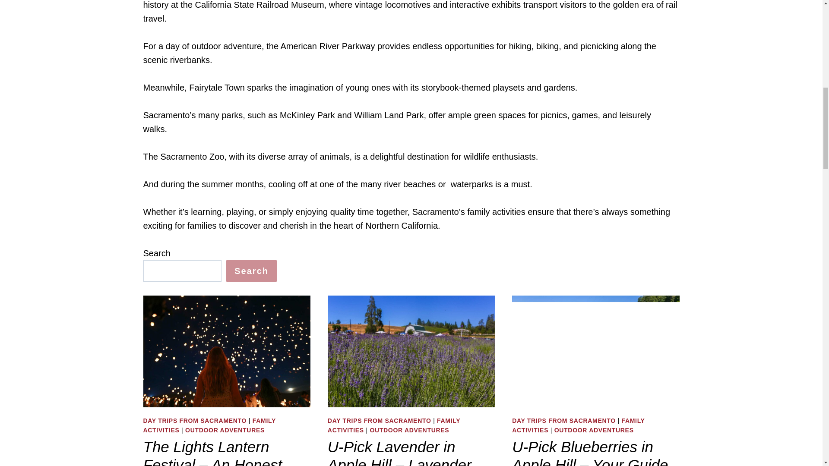  I want to click on DAY TRIPS FROM SACRAMENTO, so click(379, 420).